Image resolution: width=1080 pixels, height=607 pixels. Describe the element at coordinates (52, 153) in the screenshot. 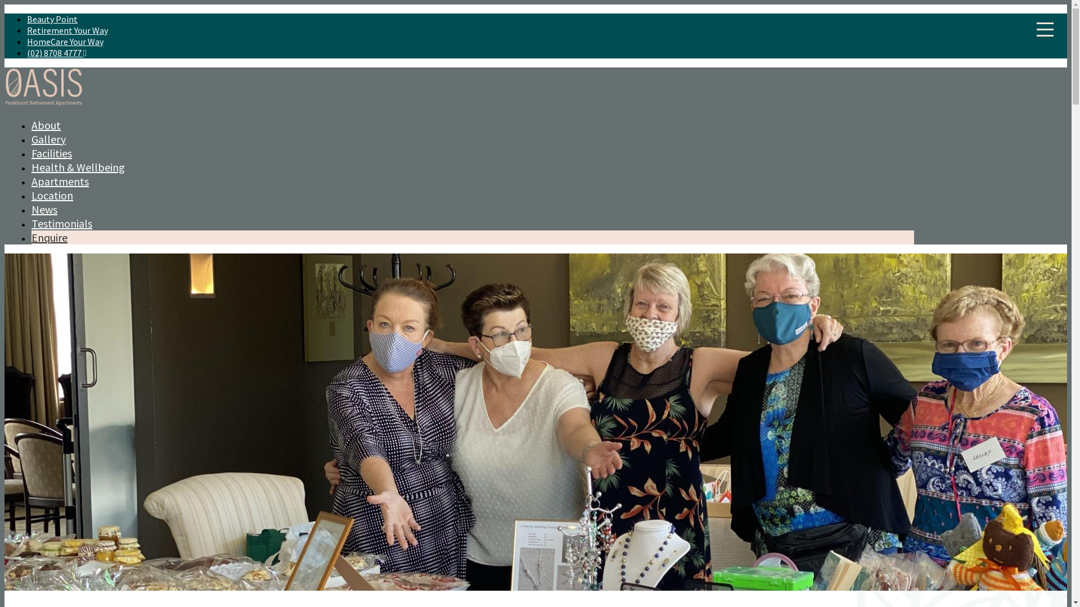

I see `Facilities` at that location.